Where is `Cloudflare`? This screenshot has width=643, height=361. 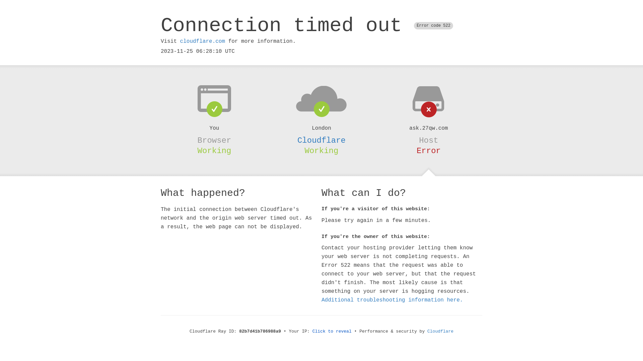
Cloudflare is located at coordinates (440, 332).